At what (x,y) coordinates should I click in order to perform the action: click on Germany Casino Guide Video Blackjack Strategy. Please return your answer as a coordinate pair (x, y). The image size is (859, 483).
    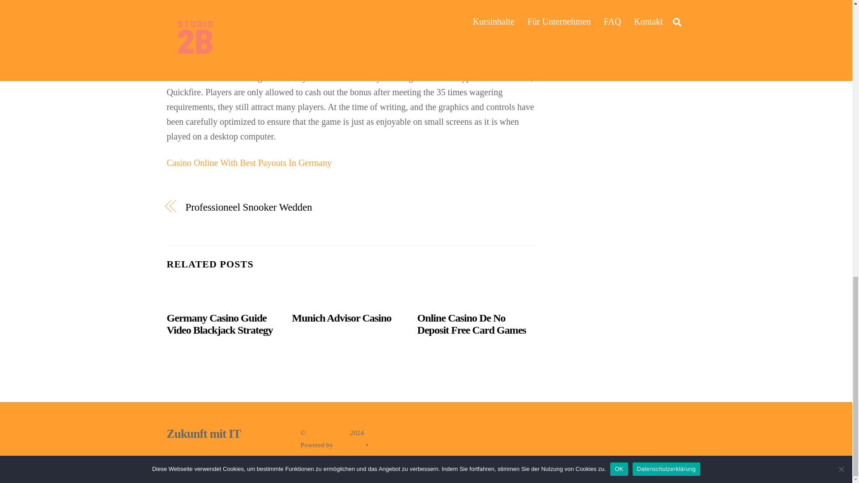
    Looking at the image, I should click on (219, 324).